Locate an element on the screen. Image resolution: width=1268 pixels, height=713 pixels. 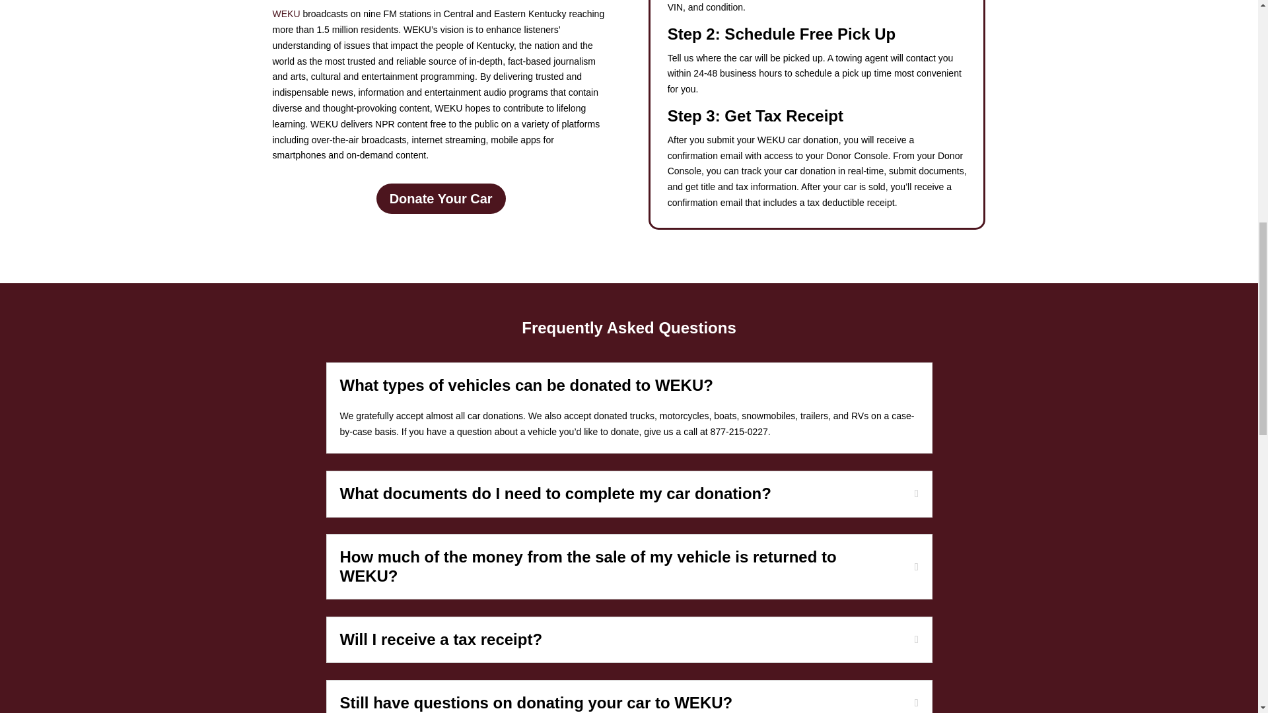
Donate Your Car is located at coordinates (441, 198).